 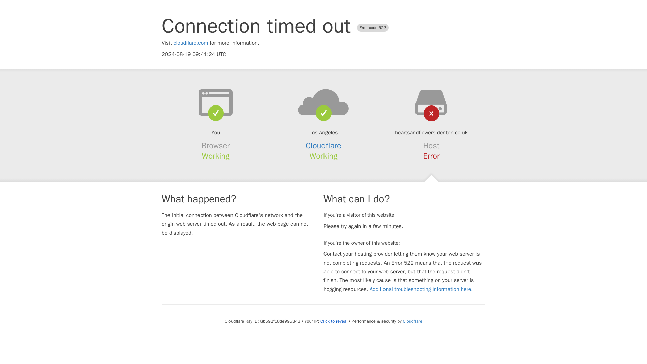 What do you see at coordinates (334, 321) in the screenshot?
I see `Click to reveal` at bounding box center [334, 321].